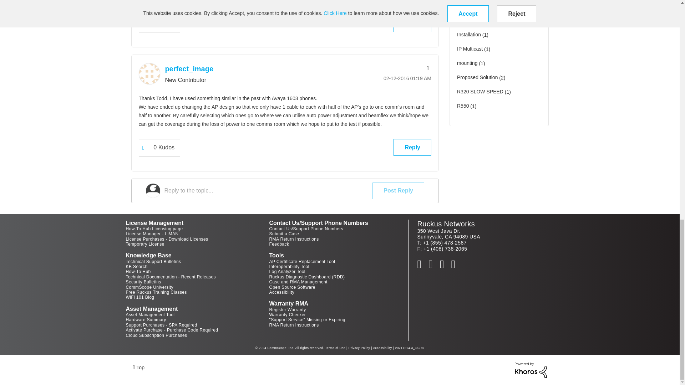 The image size is (685, 385). What do you see at coordinates (138, 367) in the screenshot?
I see `Top` at bounding box center [138, 367].